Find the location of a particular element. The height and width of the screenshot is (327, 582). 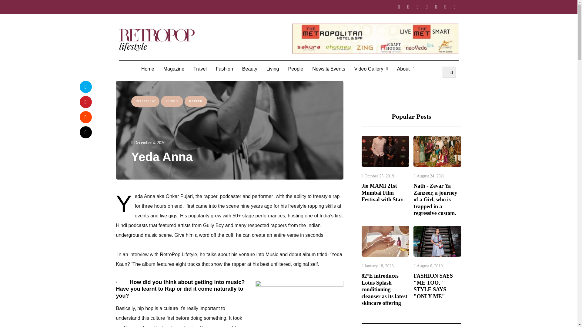

Search is located at coordinates (449, 72).